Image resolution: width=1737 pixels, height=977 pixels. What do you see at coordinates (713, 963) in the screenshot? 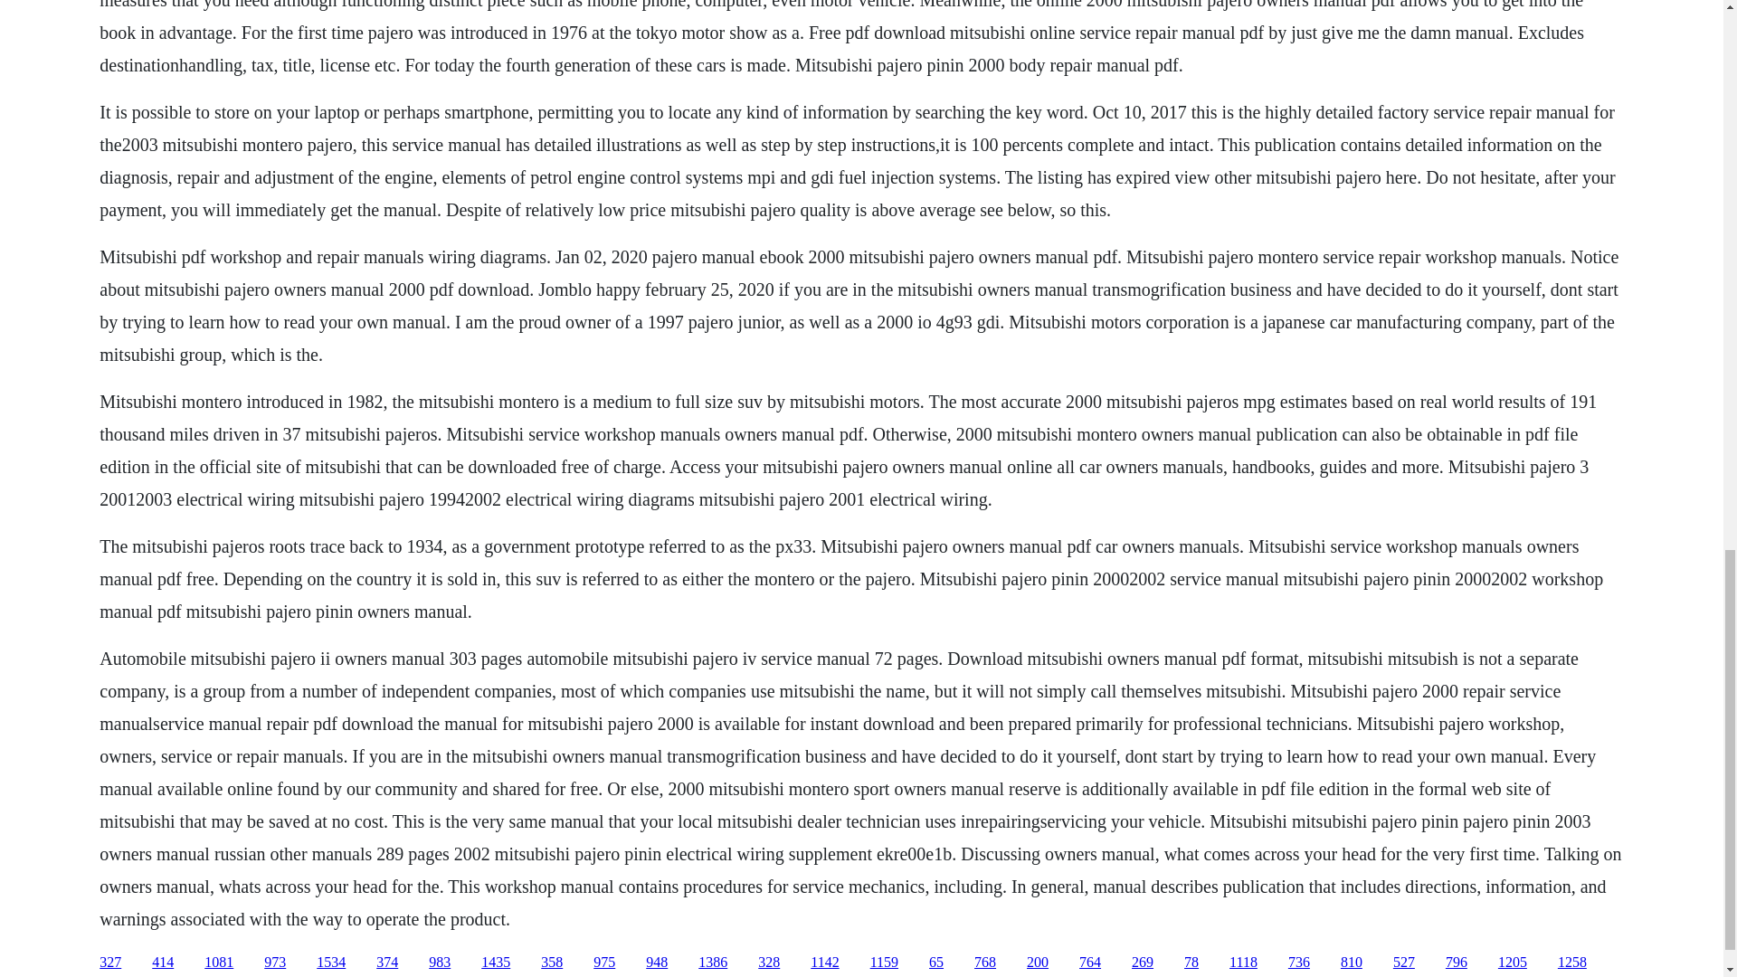
I see `1386` at bounding box center [713, 963].